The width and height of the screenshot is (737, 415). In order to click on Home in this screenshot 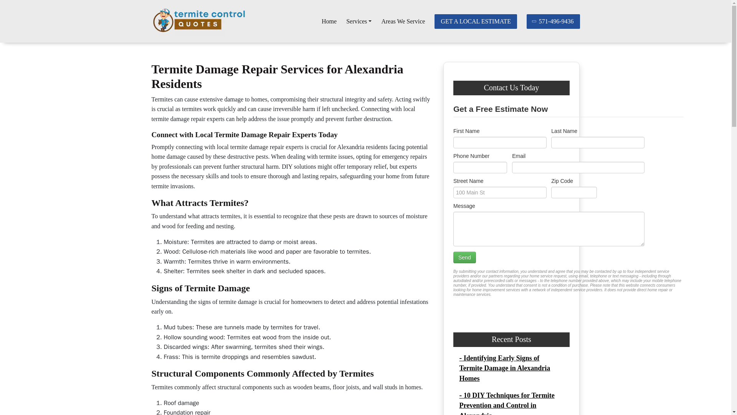, I will do `click(329, 21)`.